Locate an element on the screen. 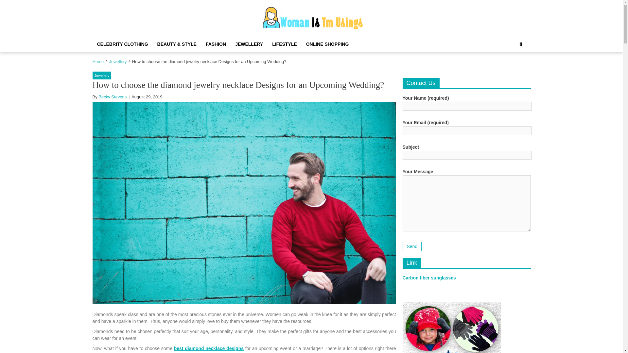 The image size is (628, 353). Home is located at coordinates (98, 61).